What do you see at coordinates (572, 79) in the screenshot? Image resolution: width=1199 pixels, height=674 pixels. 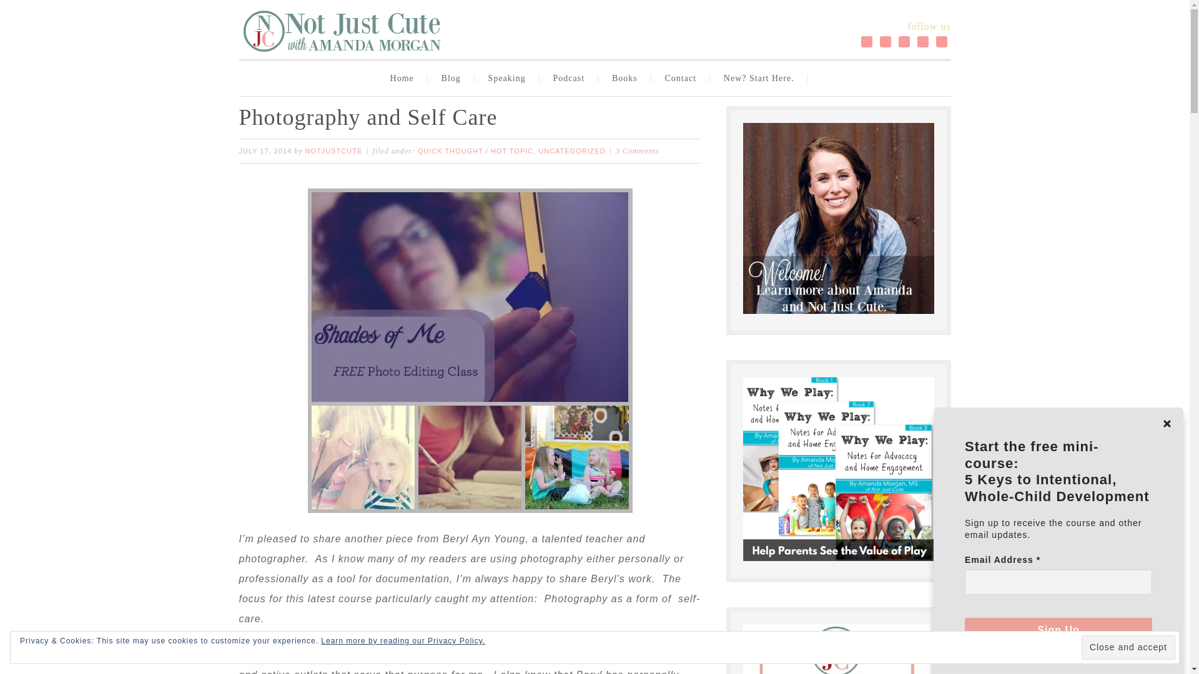 I see `Podcast` at bounding box center [572, 79].